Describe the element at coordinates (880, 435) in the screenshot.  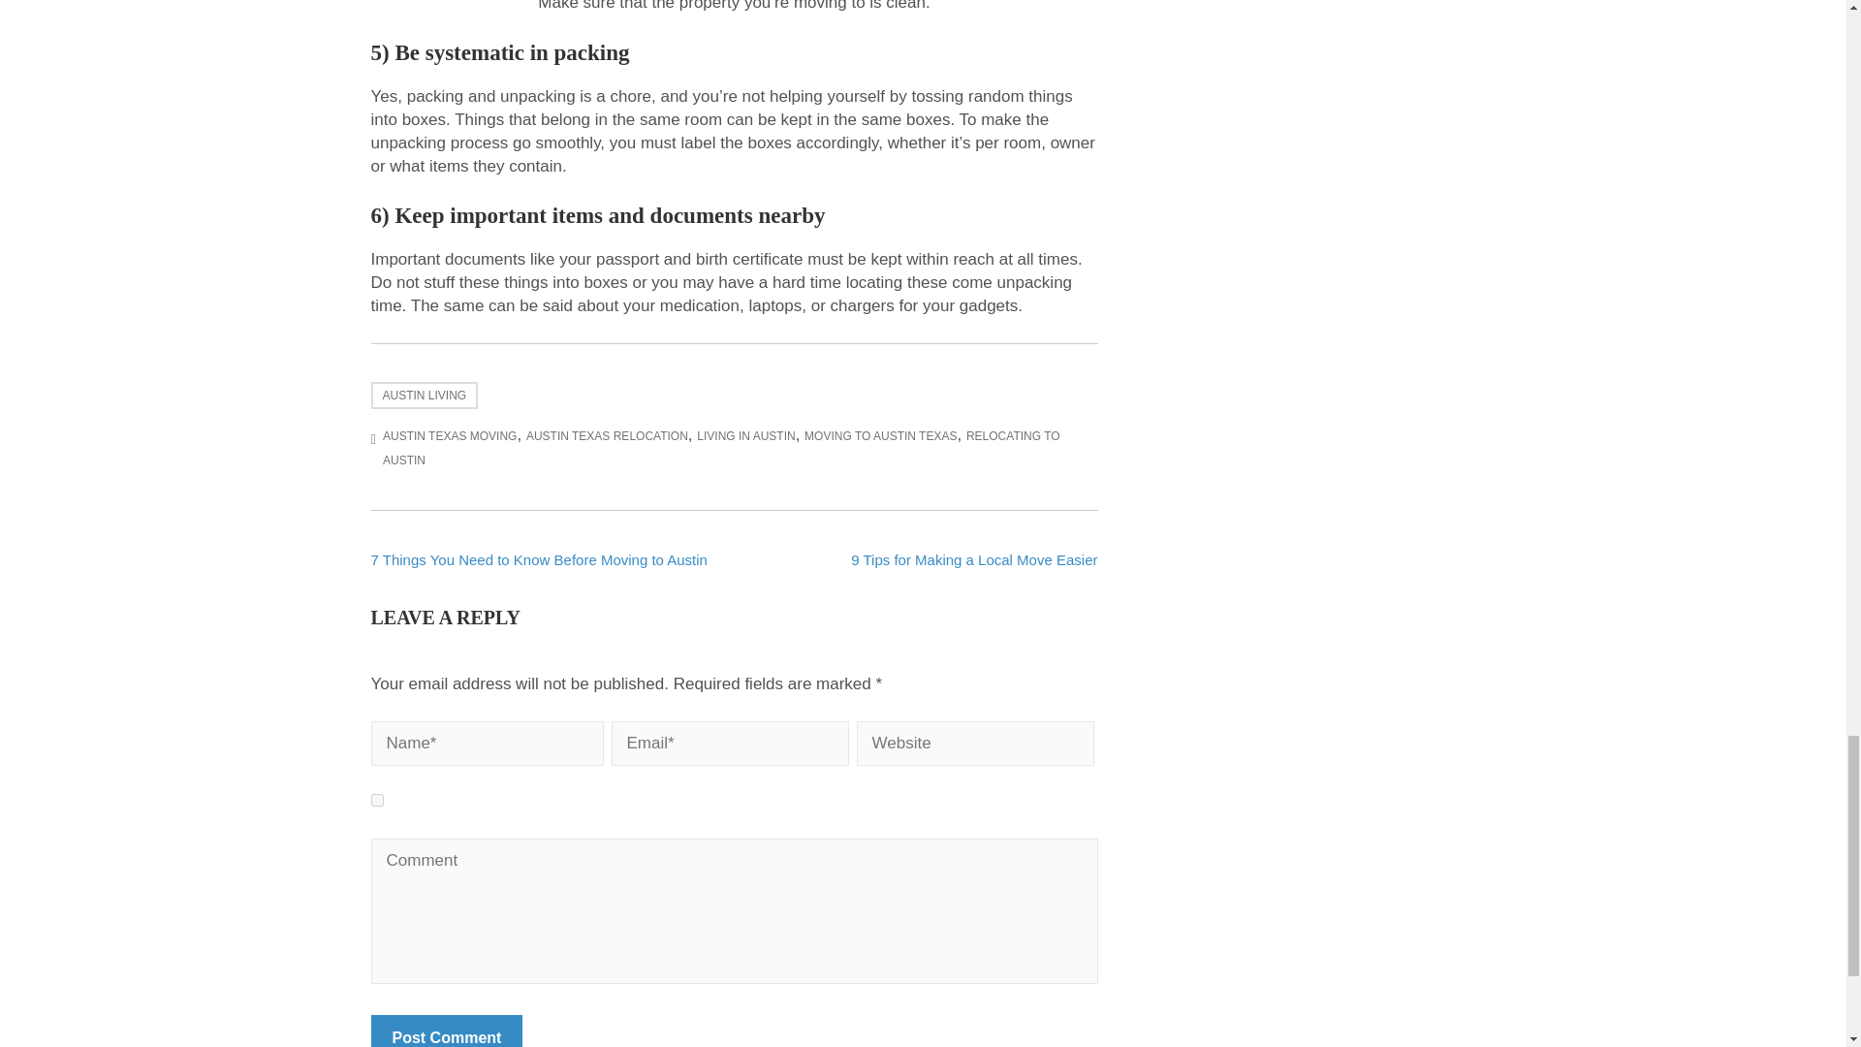
I see `MOVING TO AUSTIN TEXAS` at that location.